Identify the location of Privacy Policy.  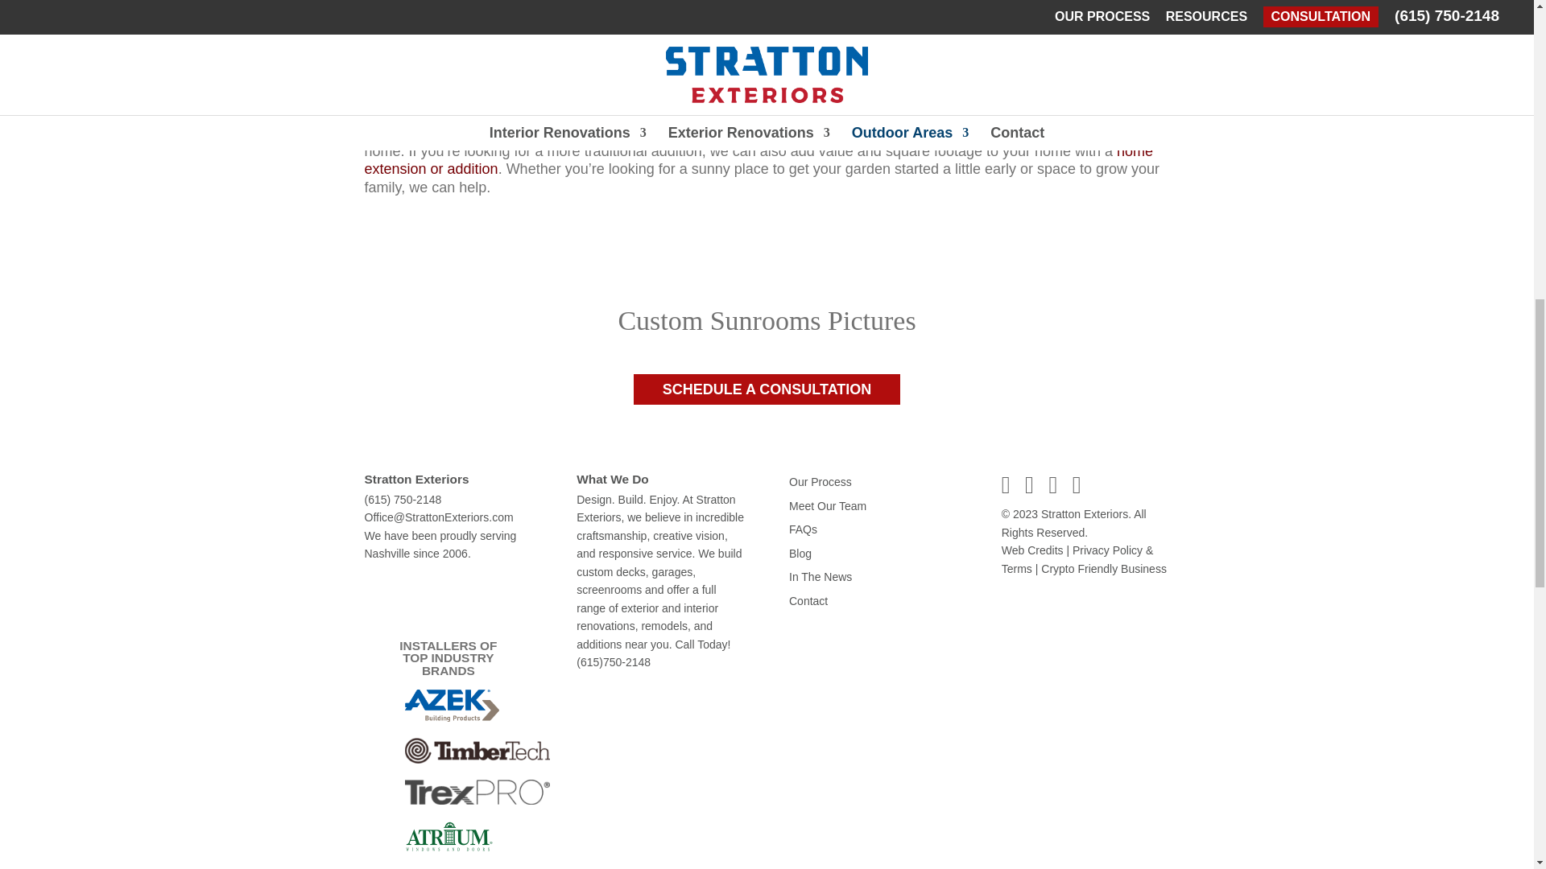
(1077, 559).